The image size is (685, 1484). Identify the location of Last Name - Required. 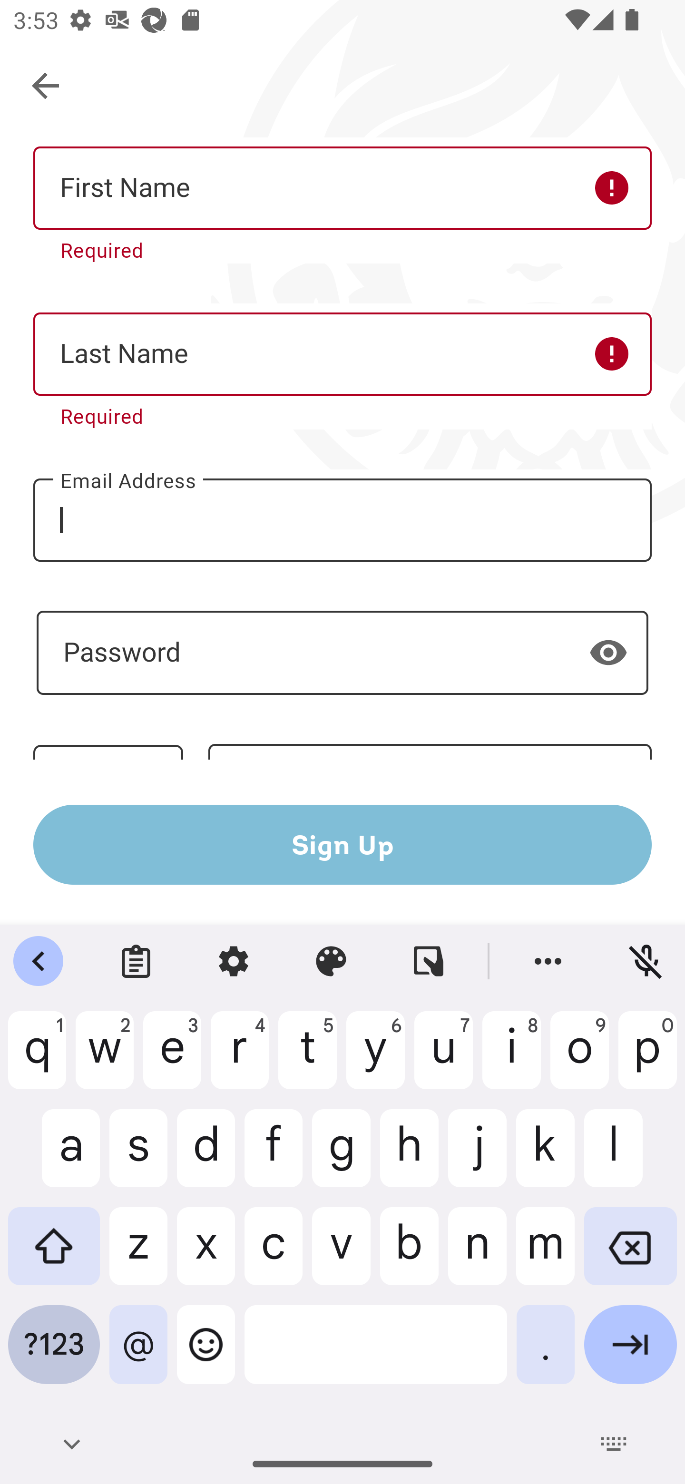
(342, 355).